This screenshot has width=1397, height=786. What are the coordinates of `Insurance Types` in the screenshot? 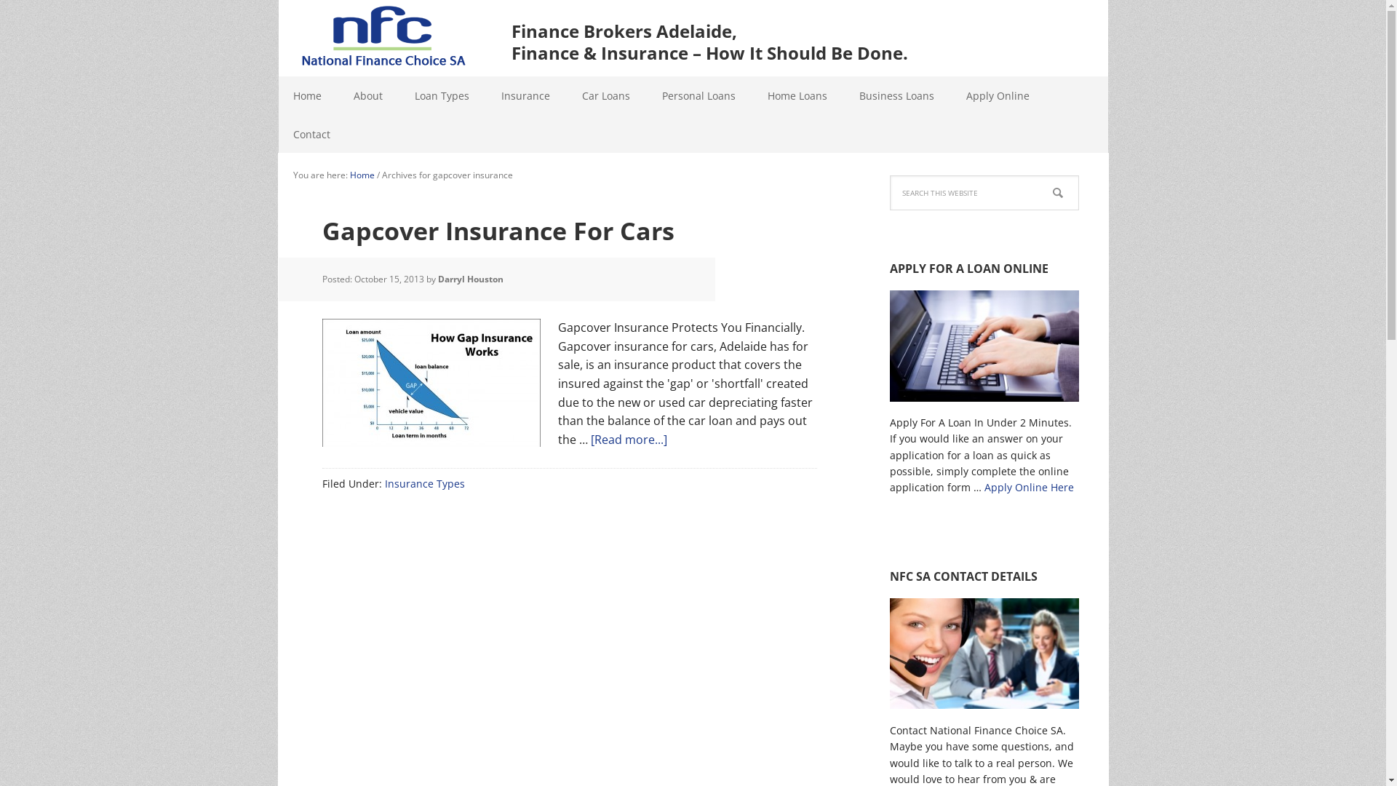 It's located at (424, 483).